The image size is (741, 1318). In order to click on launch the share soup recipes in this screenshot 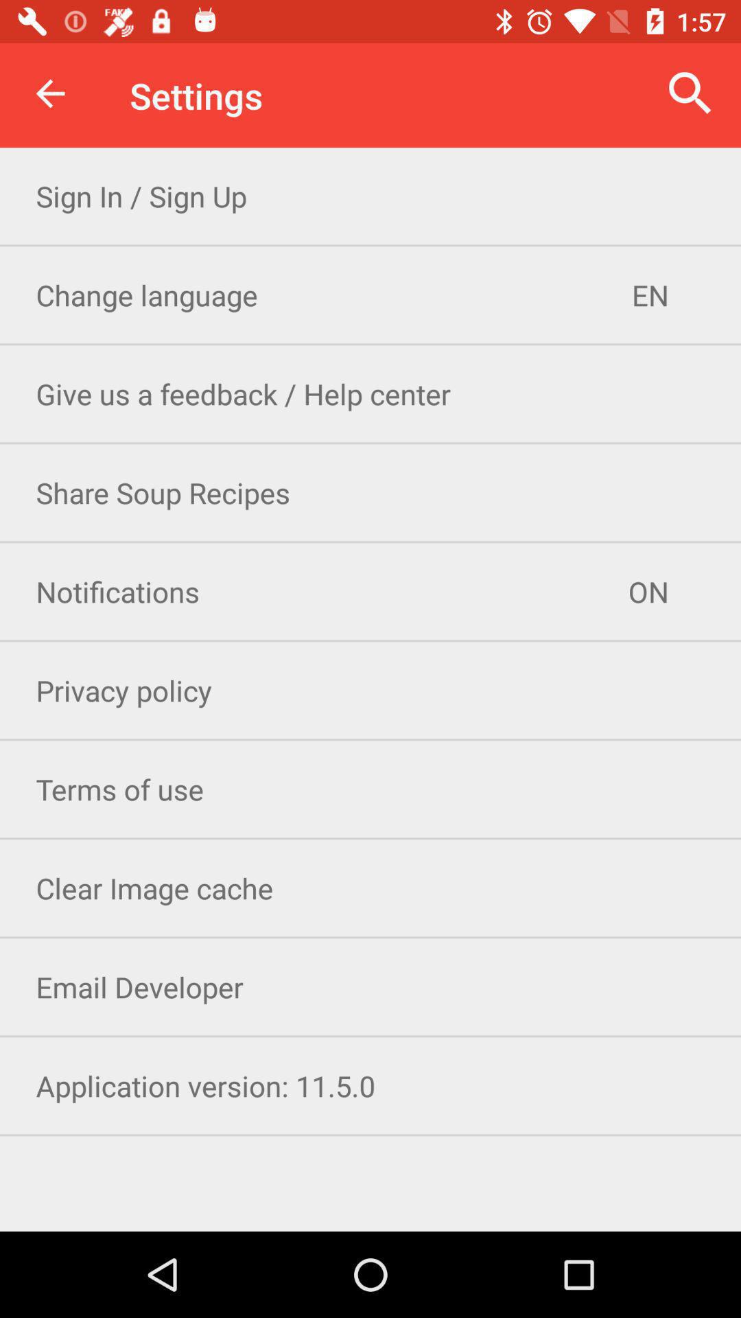, I will do `click(370, 493)`.